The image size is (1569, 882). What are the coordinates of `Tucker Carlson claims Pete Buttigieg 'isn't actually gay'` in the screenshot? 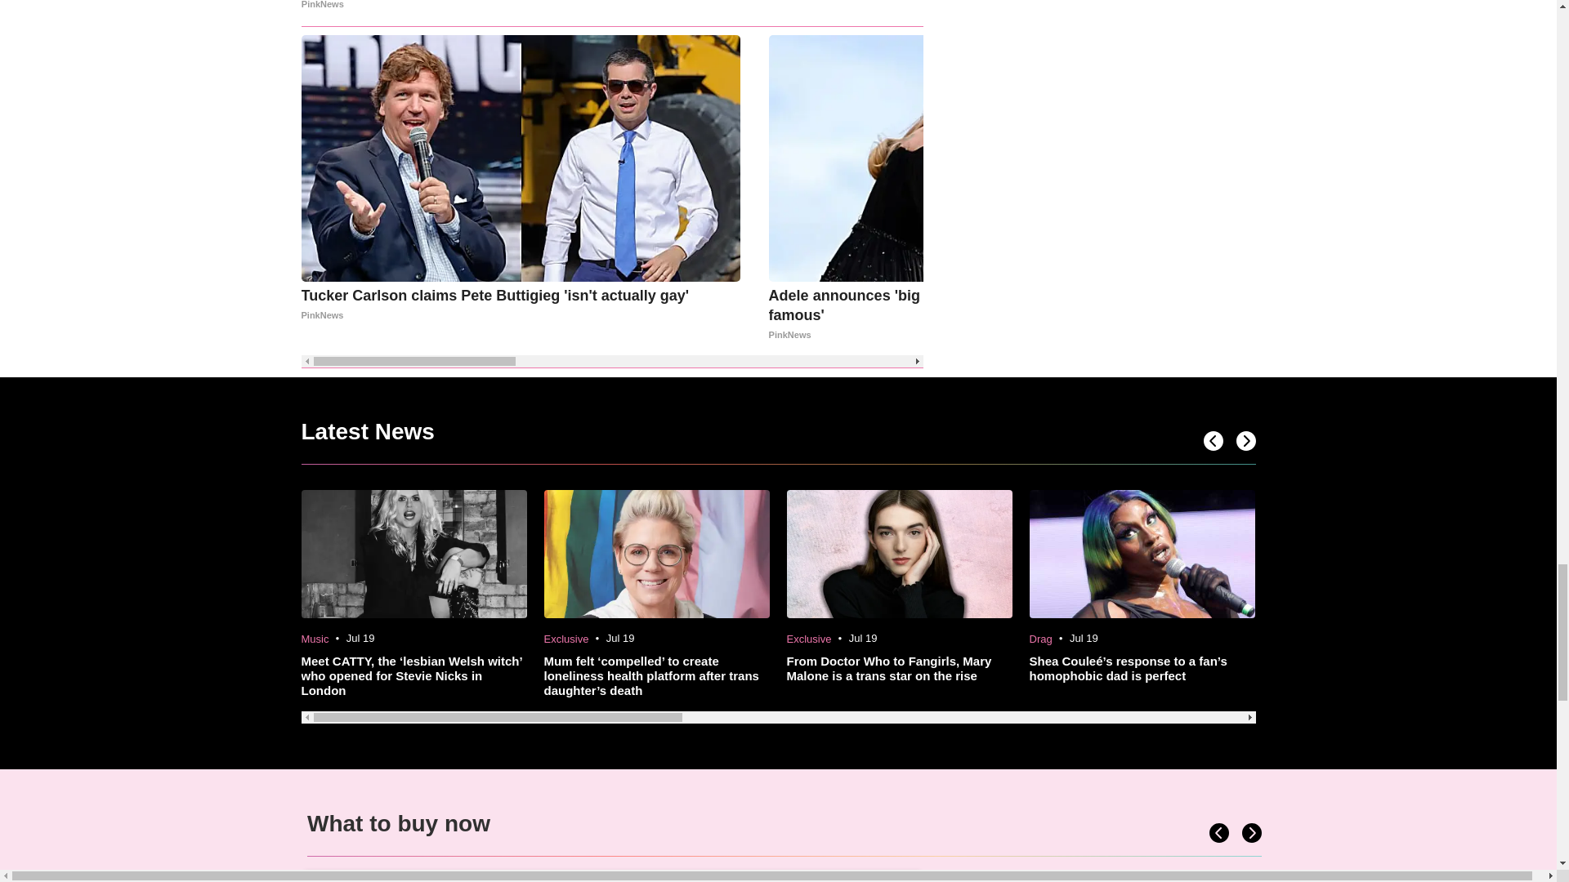 It's located at (521, 305).